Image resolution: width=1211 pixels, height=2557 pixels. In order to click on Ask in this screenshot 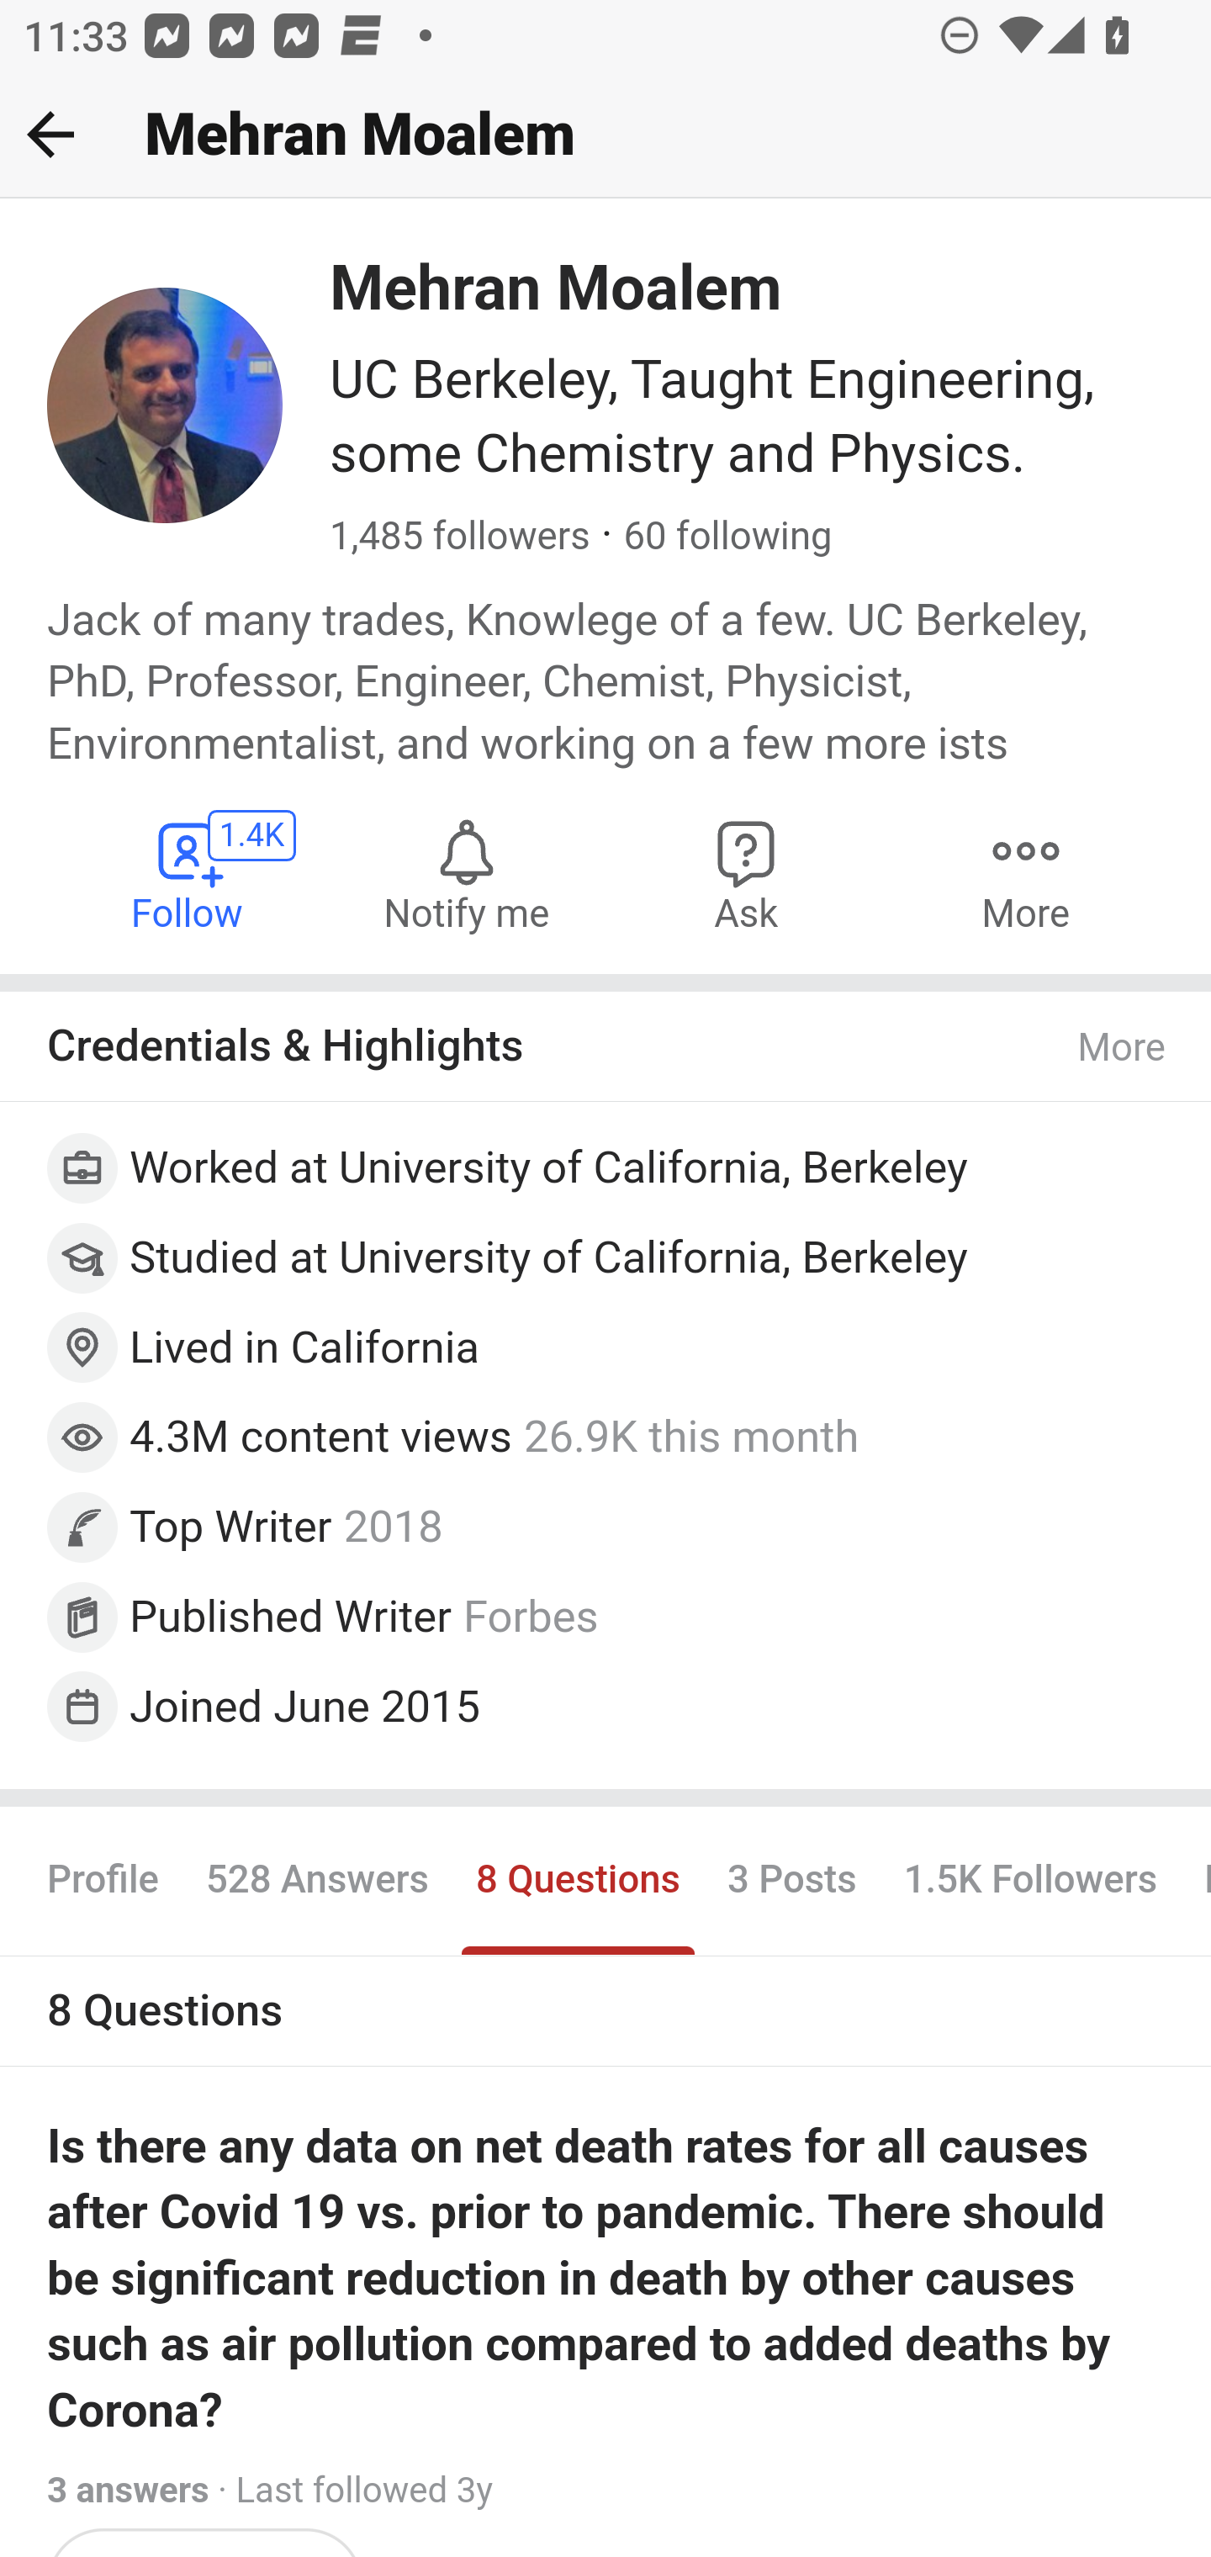, I will do `click(747, 874)`.